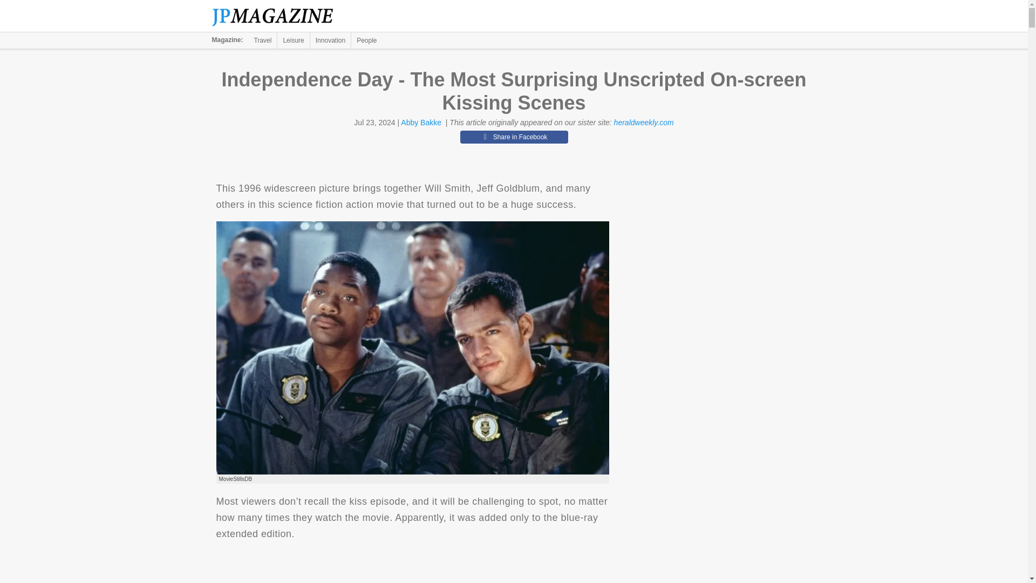 The width and height of the screenshot is (1036, 583). I want to click on Travel, so click(263, 40).